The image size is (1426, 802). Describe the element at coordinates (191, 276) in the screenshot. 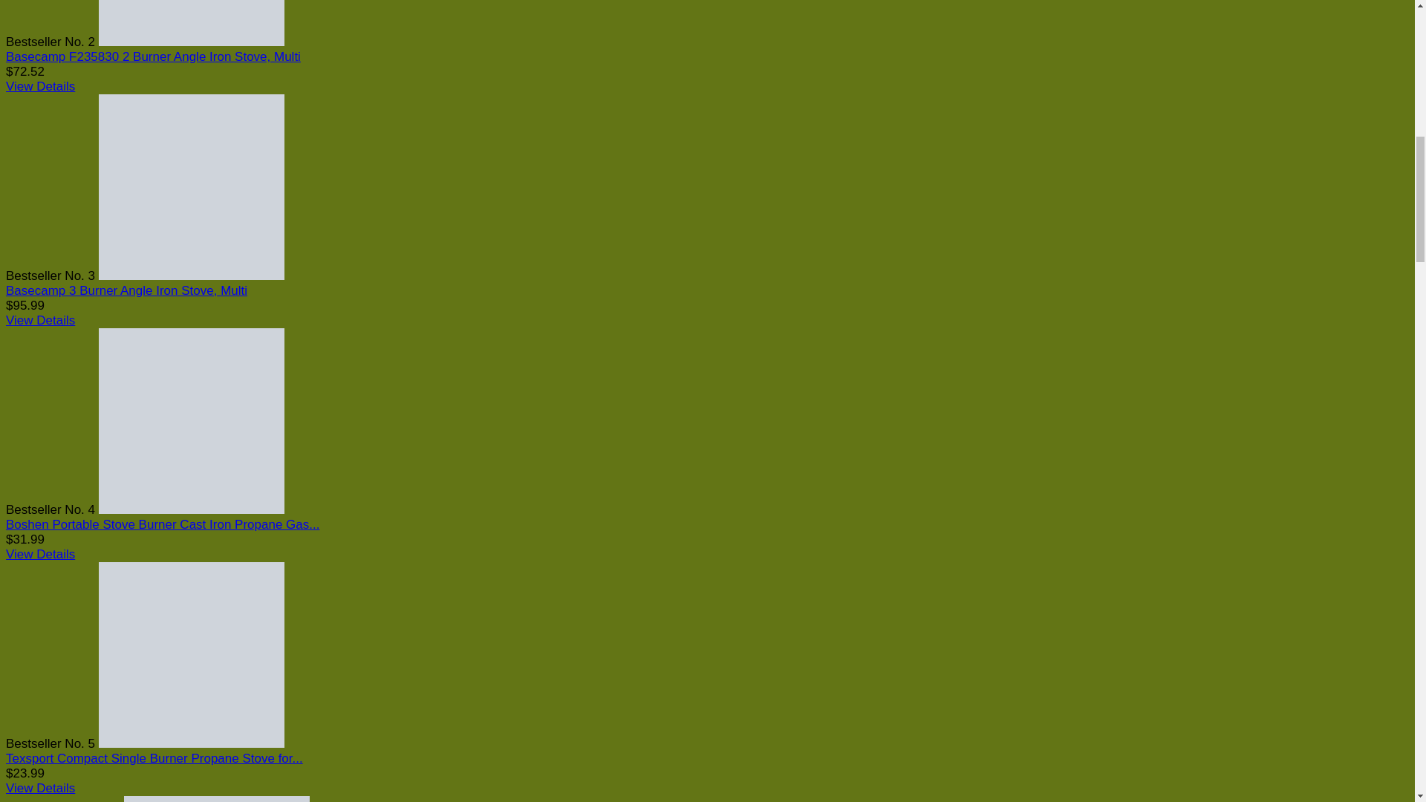

I see `Basecamp 3 Burner Angle Iron Stove, Multi` at that location.